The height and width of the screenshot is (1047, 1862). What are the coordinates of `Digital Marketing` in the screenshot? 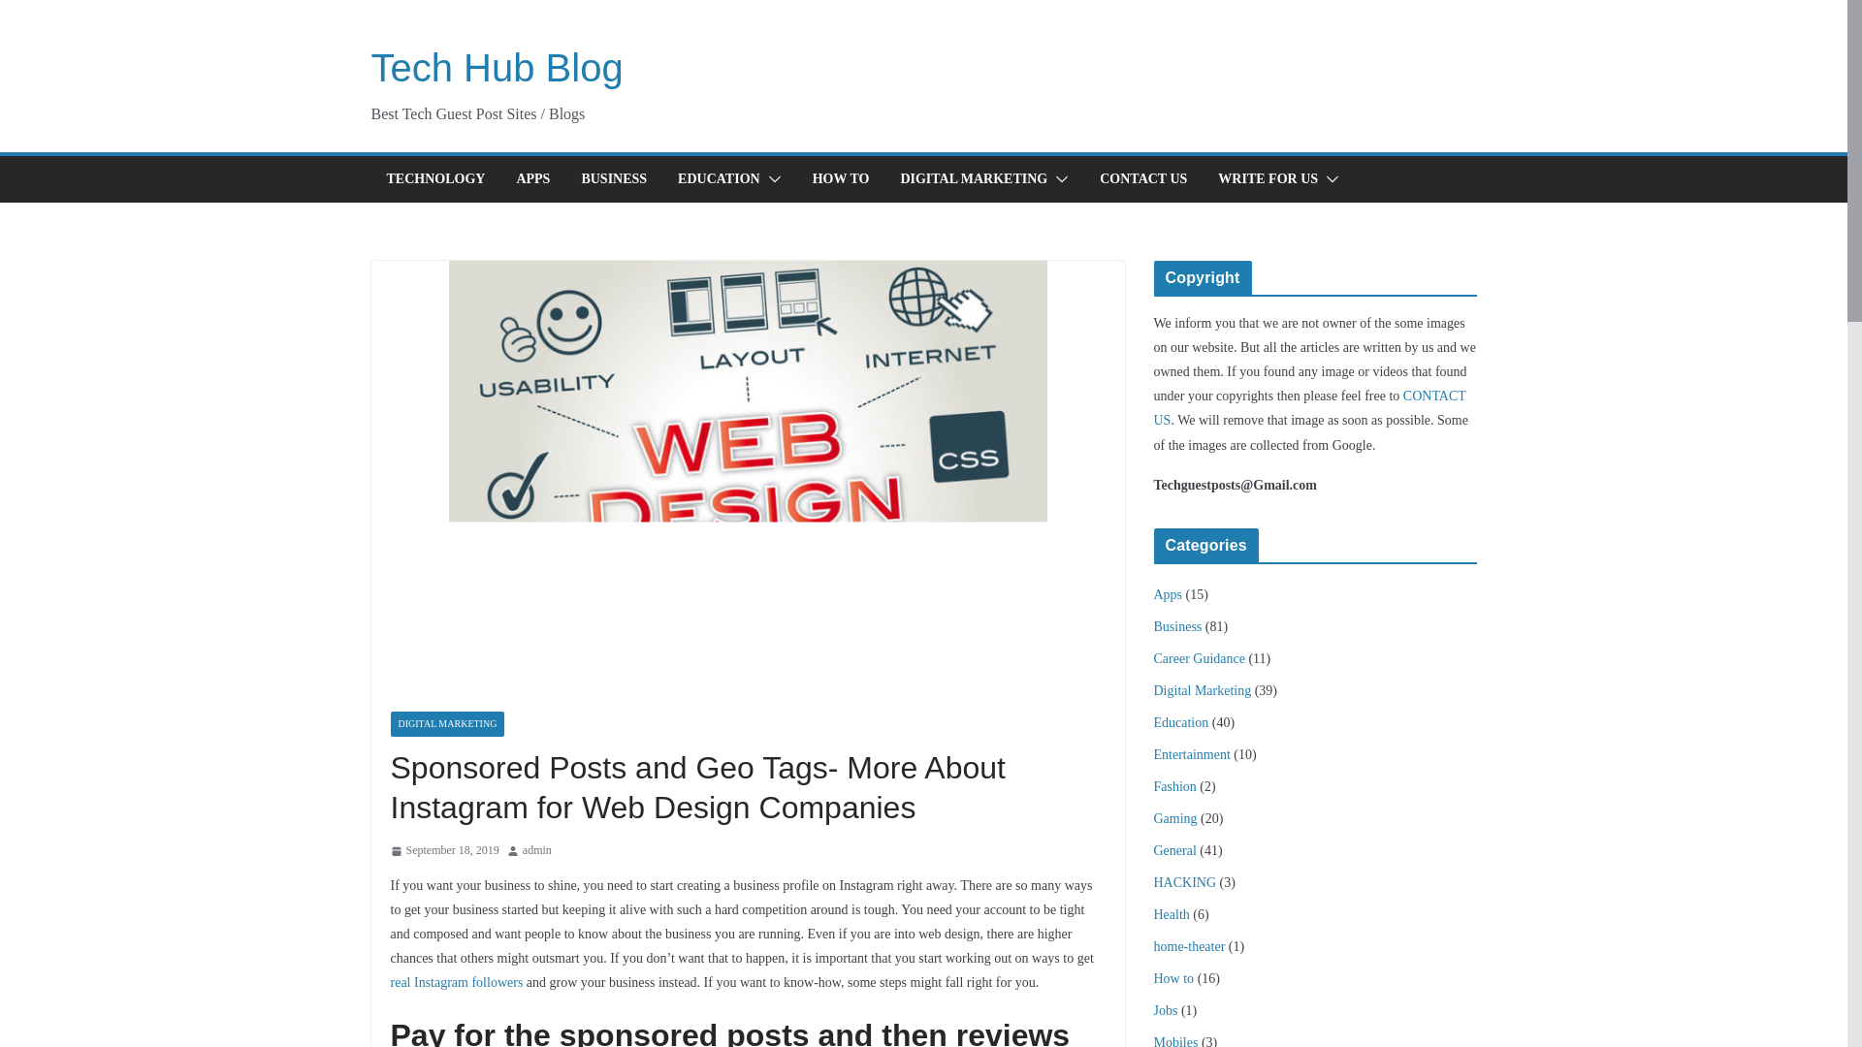 It's located at (1203, 690).